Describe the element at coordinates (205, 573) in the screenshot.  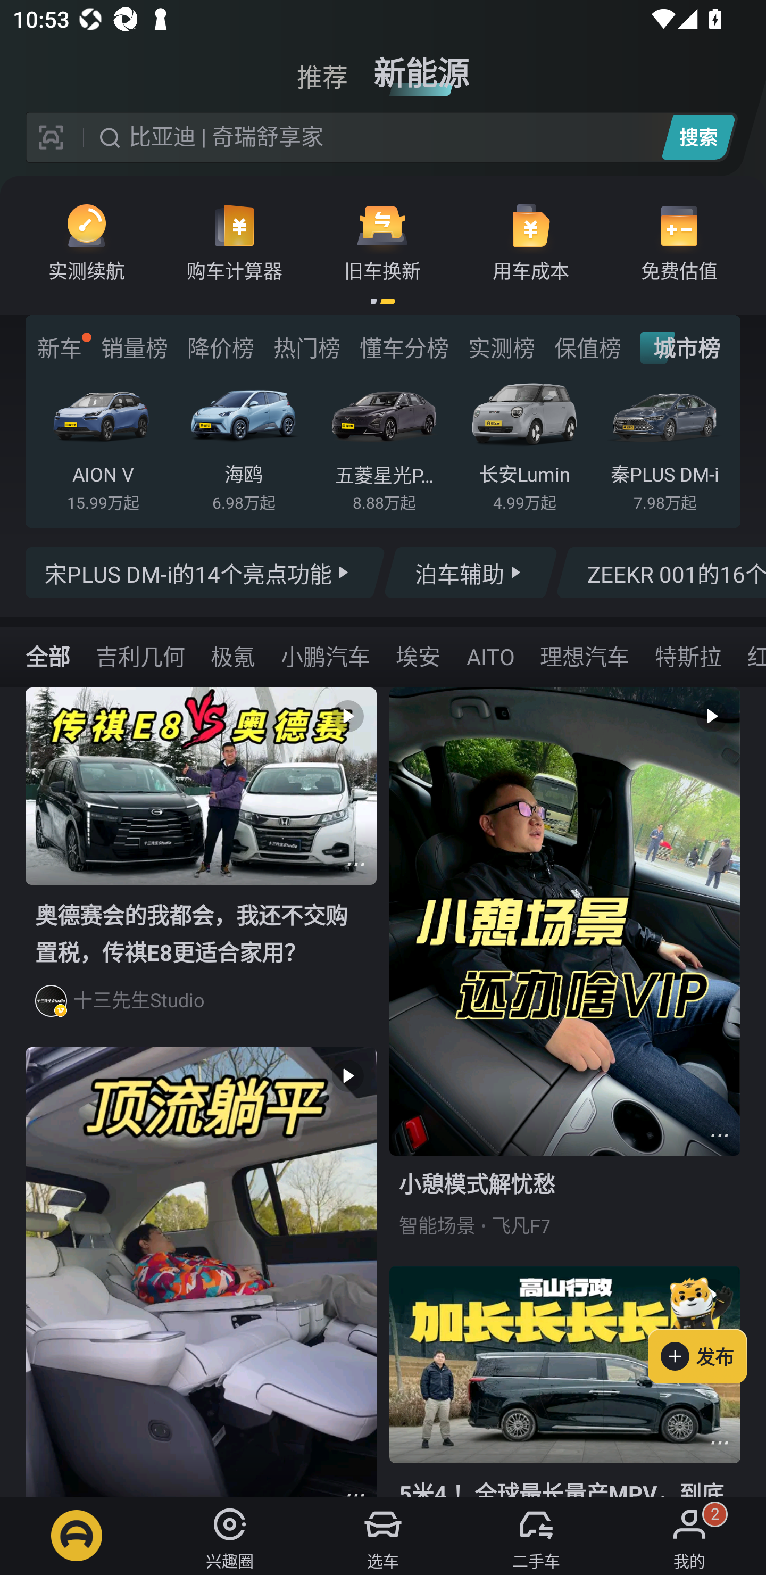
I see `宋PLUS DM-i的14个亮点功能` at that location.